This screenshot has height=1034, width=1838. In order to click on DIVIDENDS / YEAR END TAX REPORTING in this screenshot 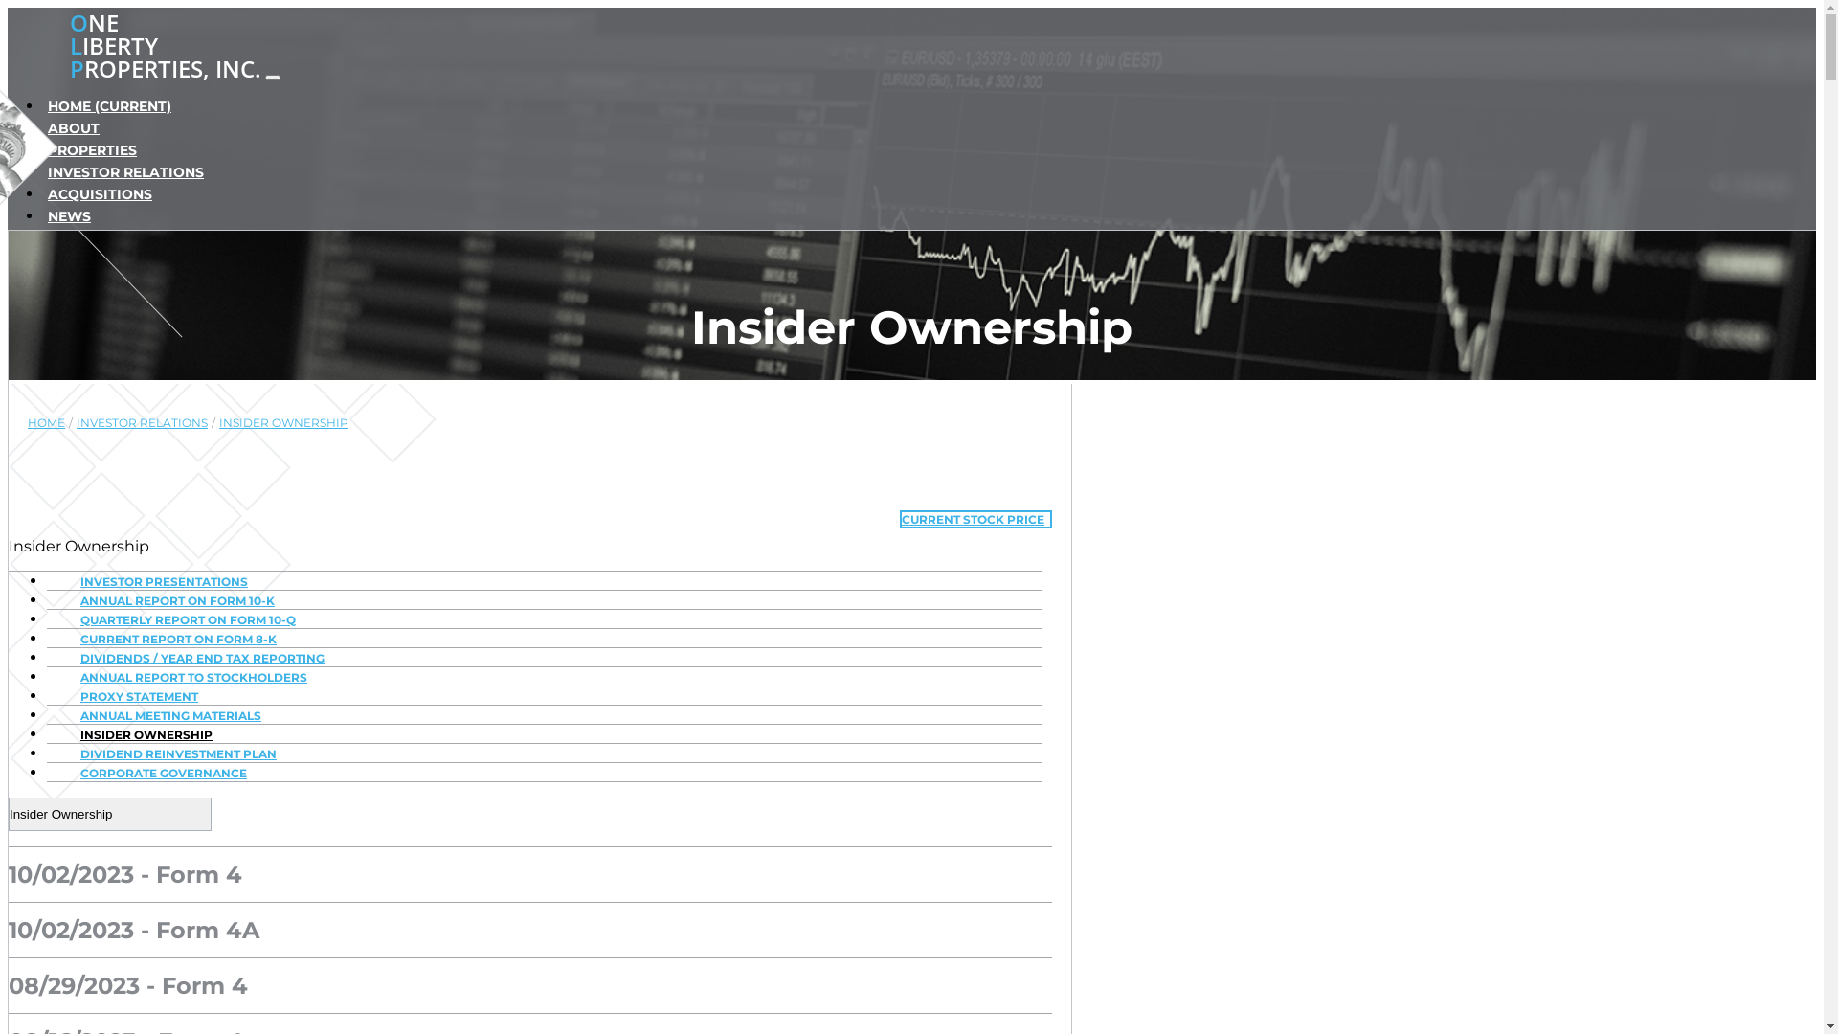, I will do `click(193, 659)`.